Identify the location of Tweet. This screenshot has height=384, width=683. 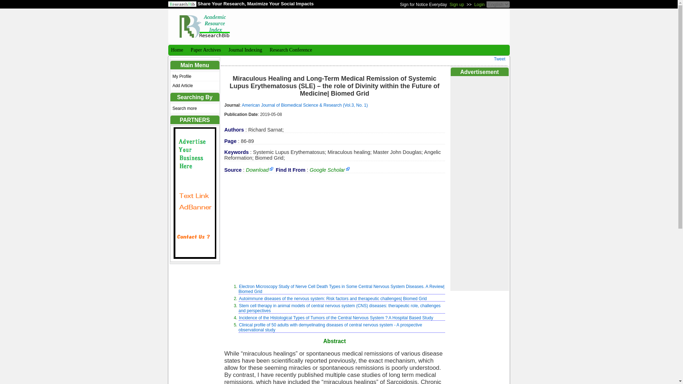
(499, 59).